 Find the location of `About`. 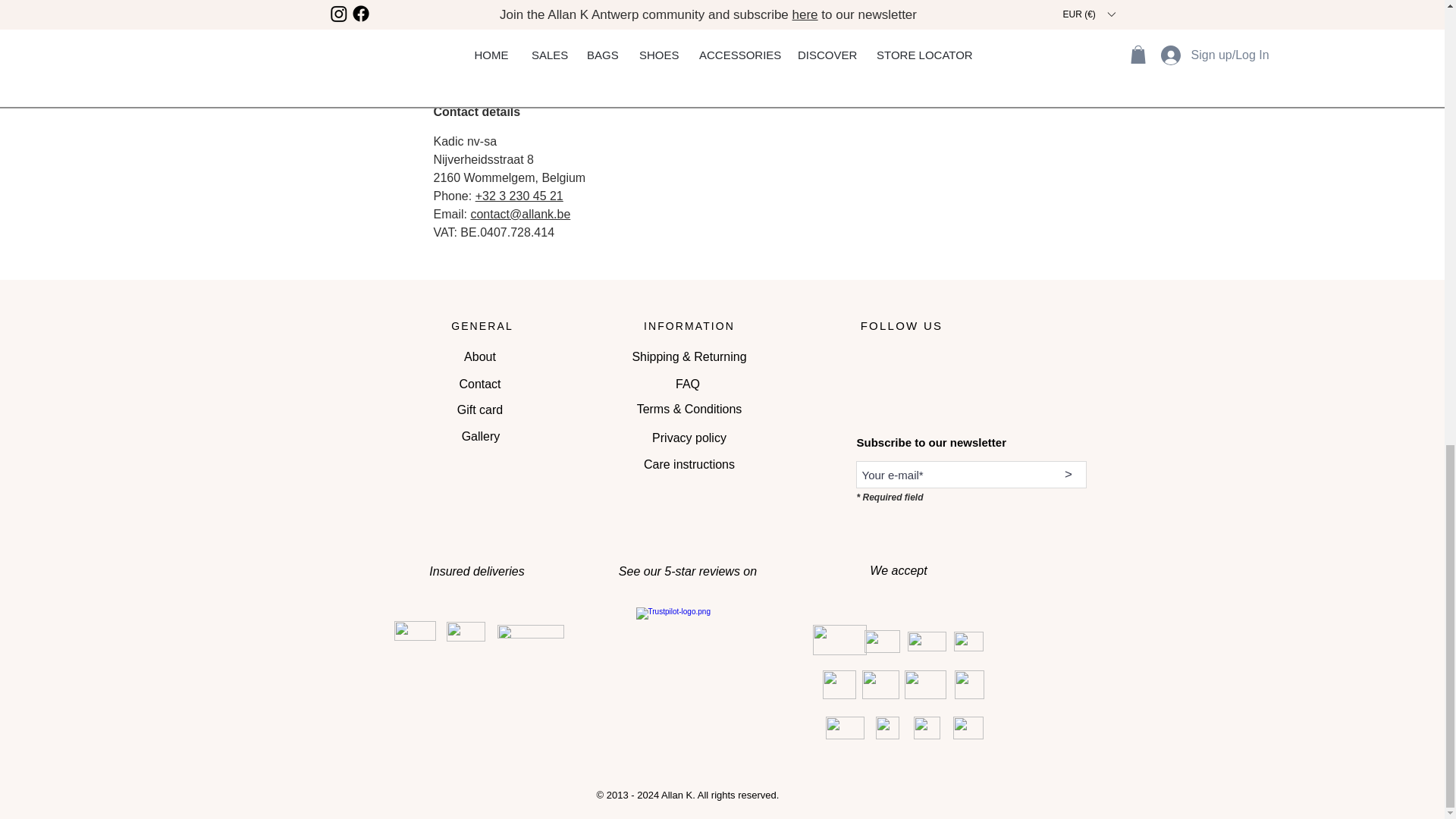

About is located at coordinates (479, 357).